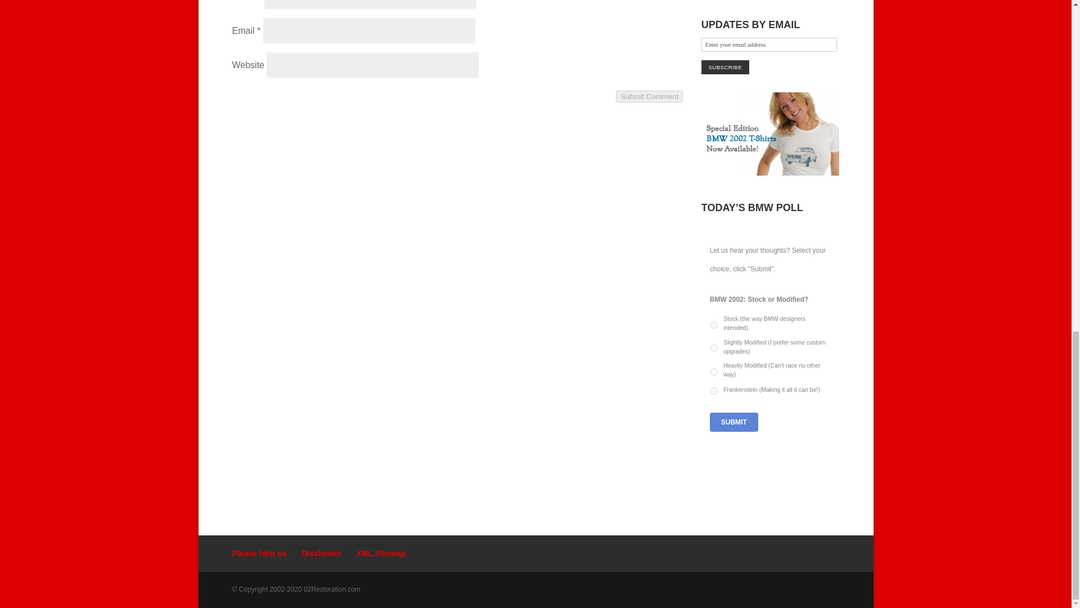 The width and height of the screenshot is (1080, 608). I want to click on gpoll185208a74, so click(714, 372).